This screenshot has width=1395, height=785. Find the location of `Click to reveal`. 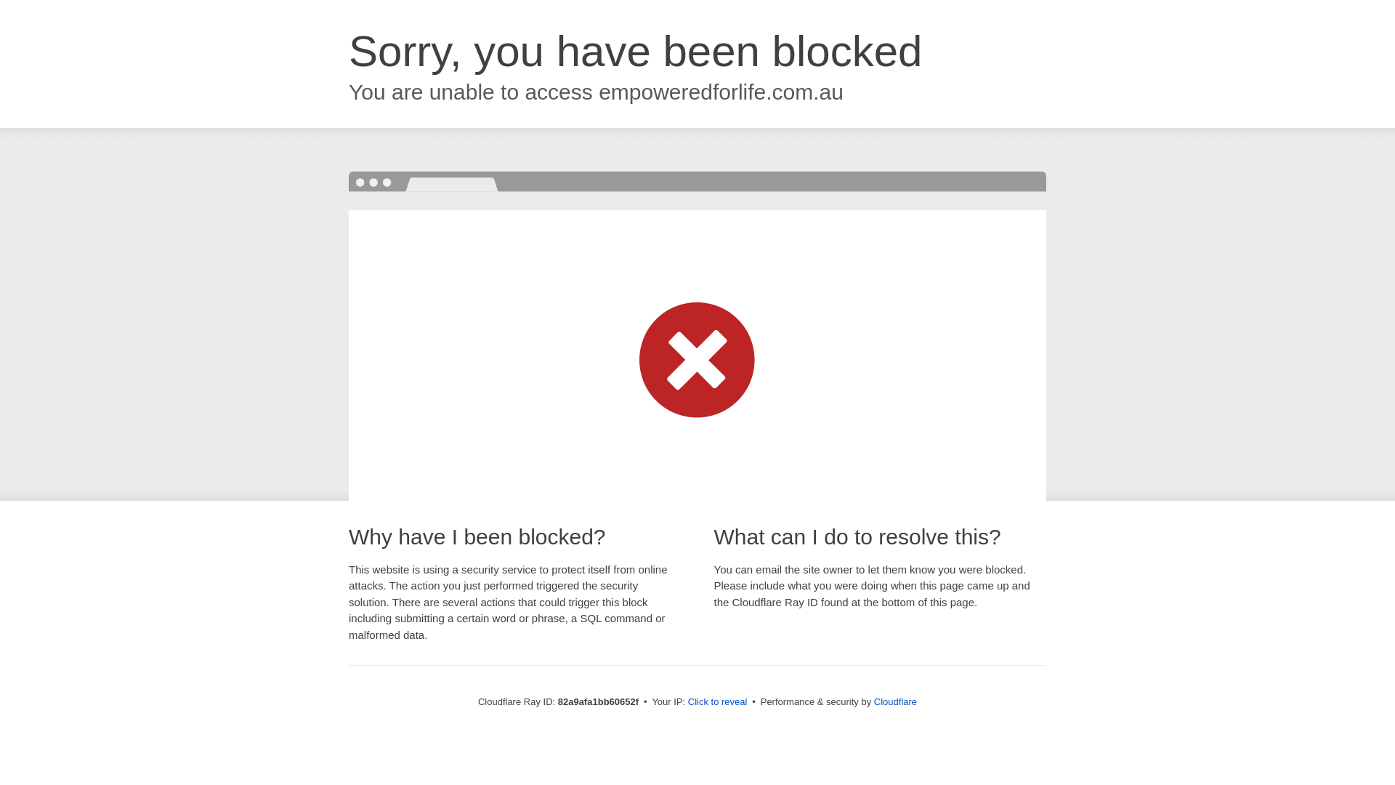

Click to reveal is located at coordinates (718, 702).